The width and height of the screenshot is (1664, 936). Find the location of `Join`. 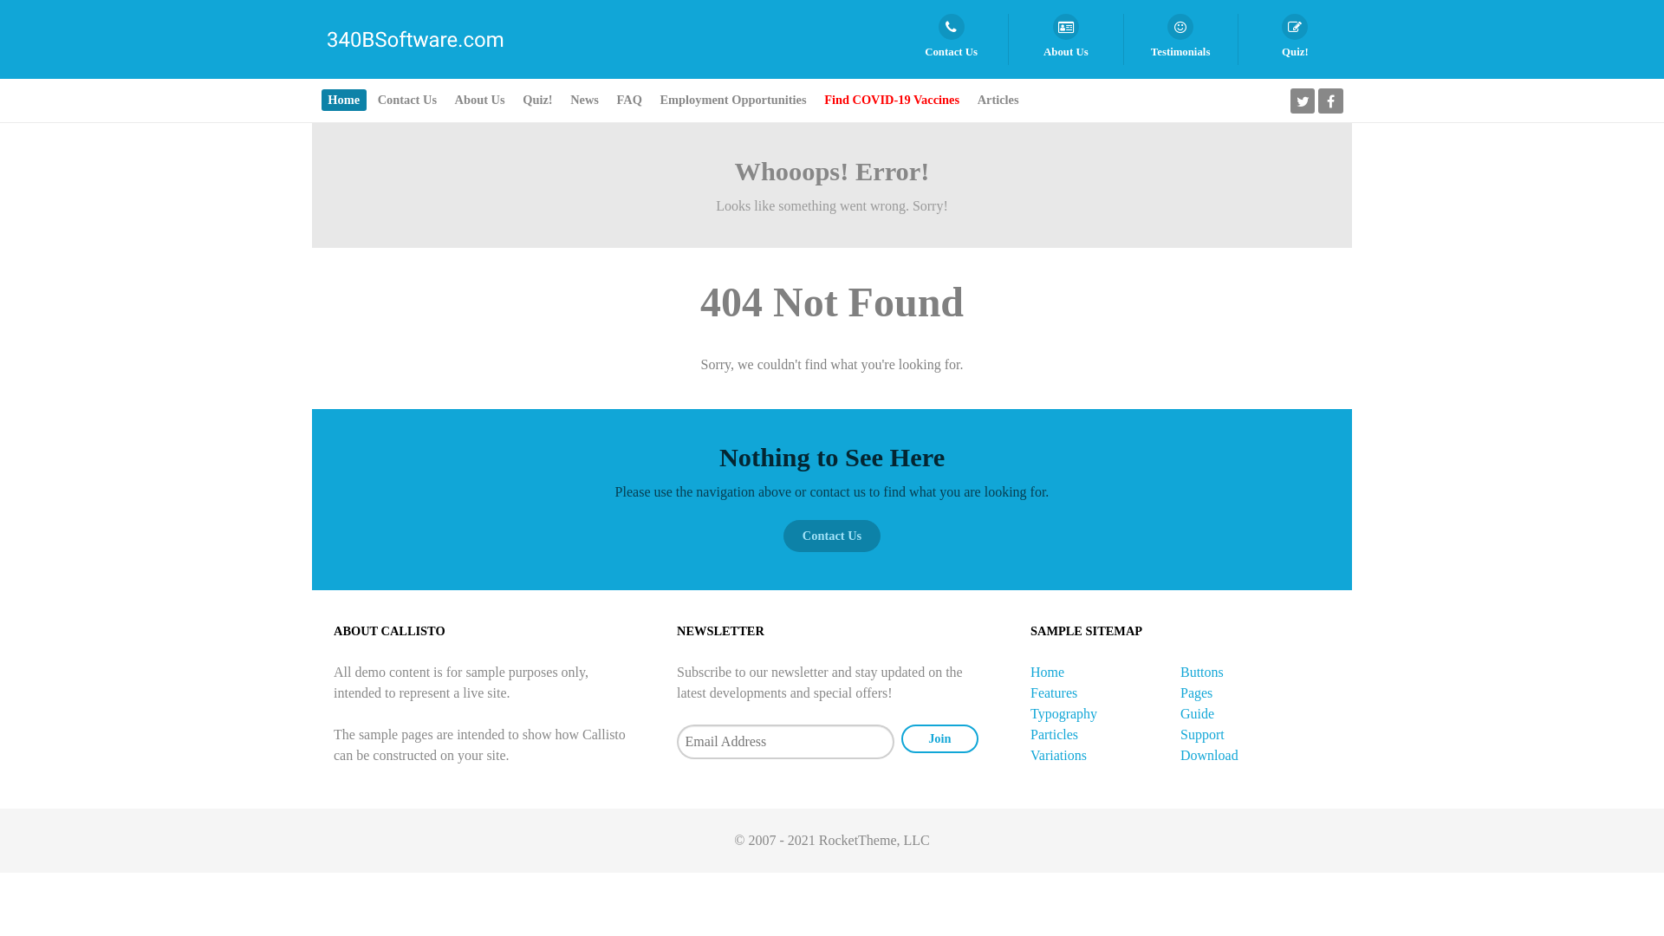

Join is located at coordinates (940, 738).